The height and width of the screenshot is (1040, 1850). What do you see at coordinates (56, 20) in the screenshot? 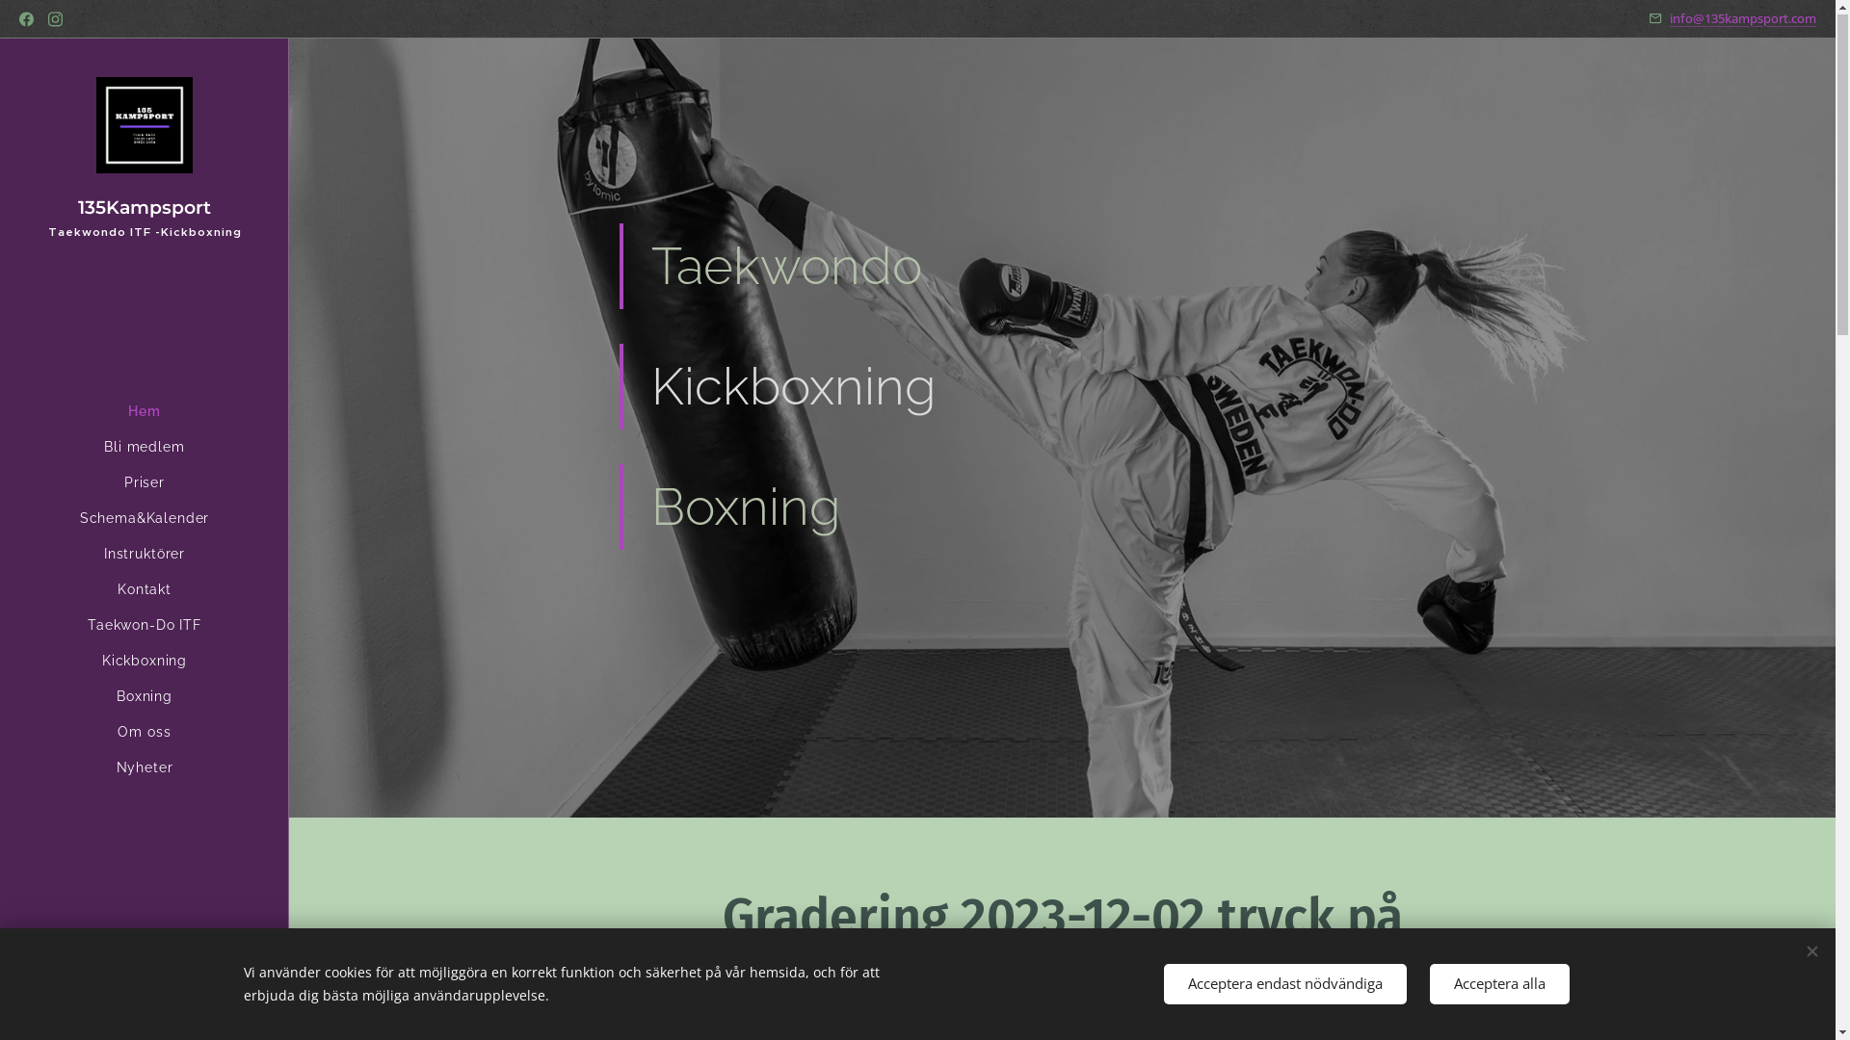
I see `Instagram` at bounding box center [56, 20].